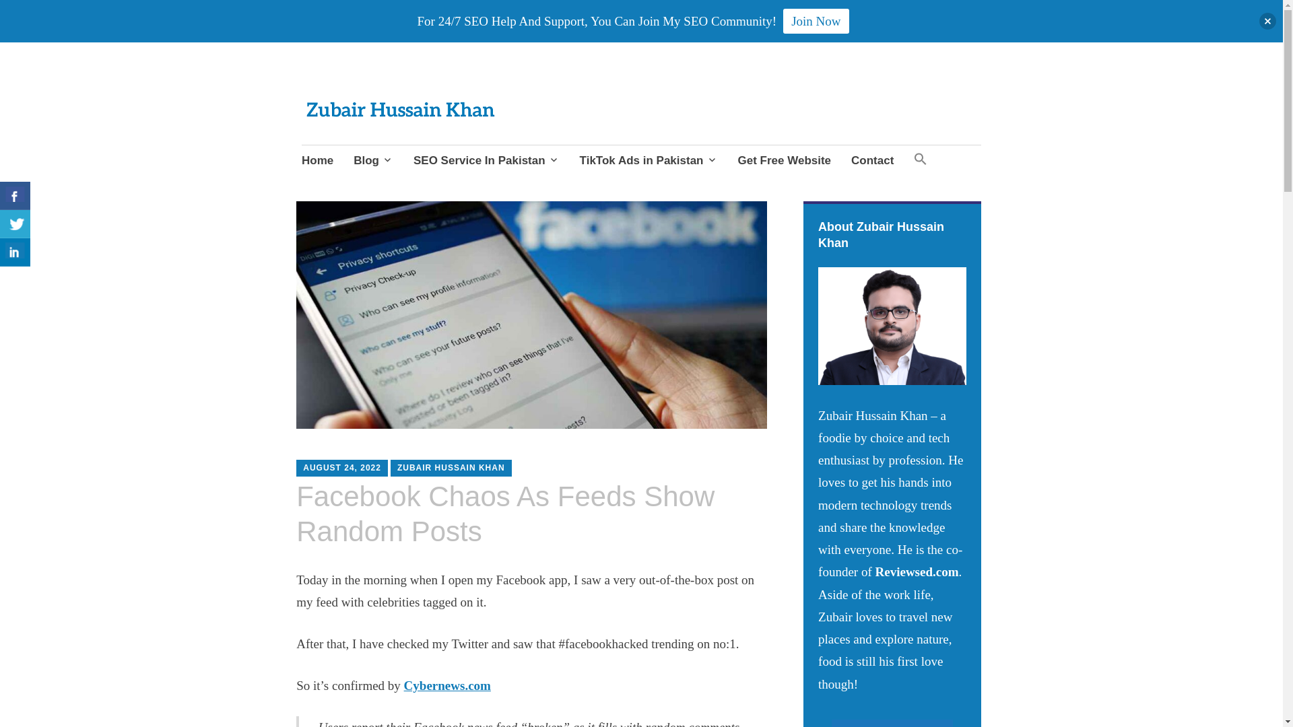 The width and height of the screenshot is (1293, 727). I want to click on Share On Linkedin, so click(15, 252).